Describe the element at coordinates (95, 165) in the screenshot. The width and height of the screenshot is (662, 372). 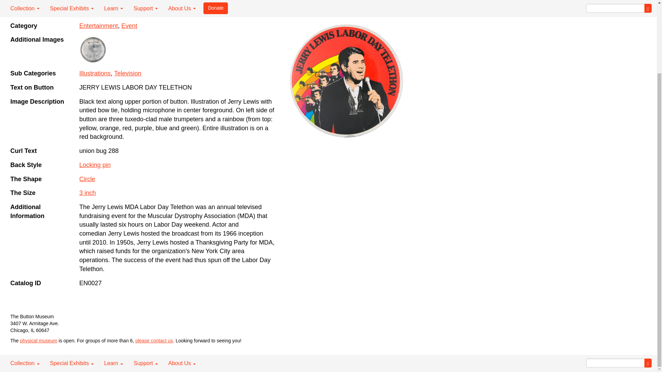
I see `Locking pin` at that location.